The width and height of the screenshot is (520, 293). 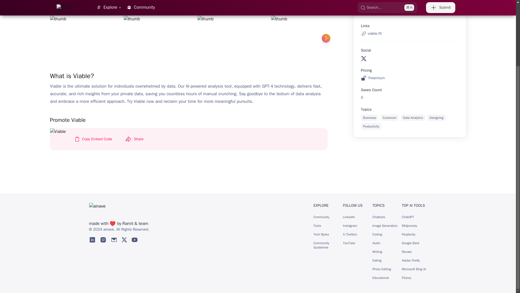 I want to click on Instagram, so click(x=350, y=226).